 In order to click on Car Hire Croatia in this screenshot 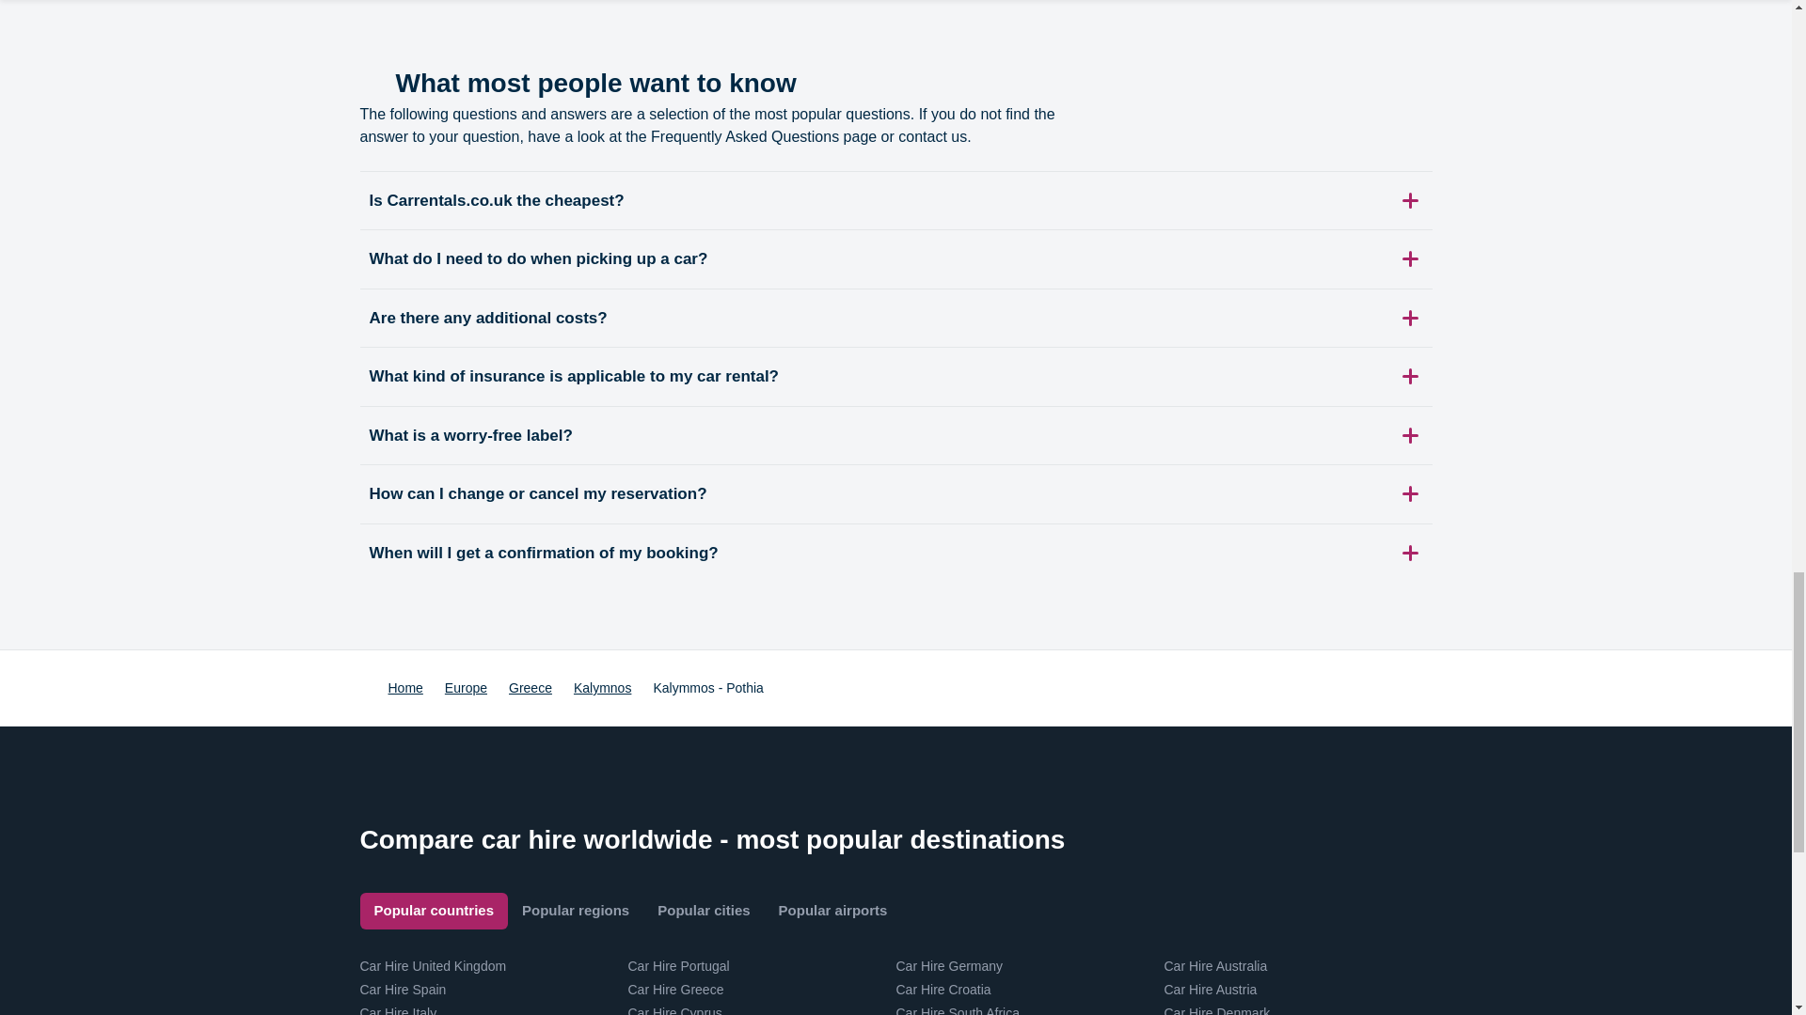, I will do `click(943, 989)`.